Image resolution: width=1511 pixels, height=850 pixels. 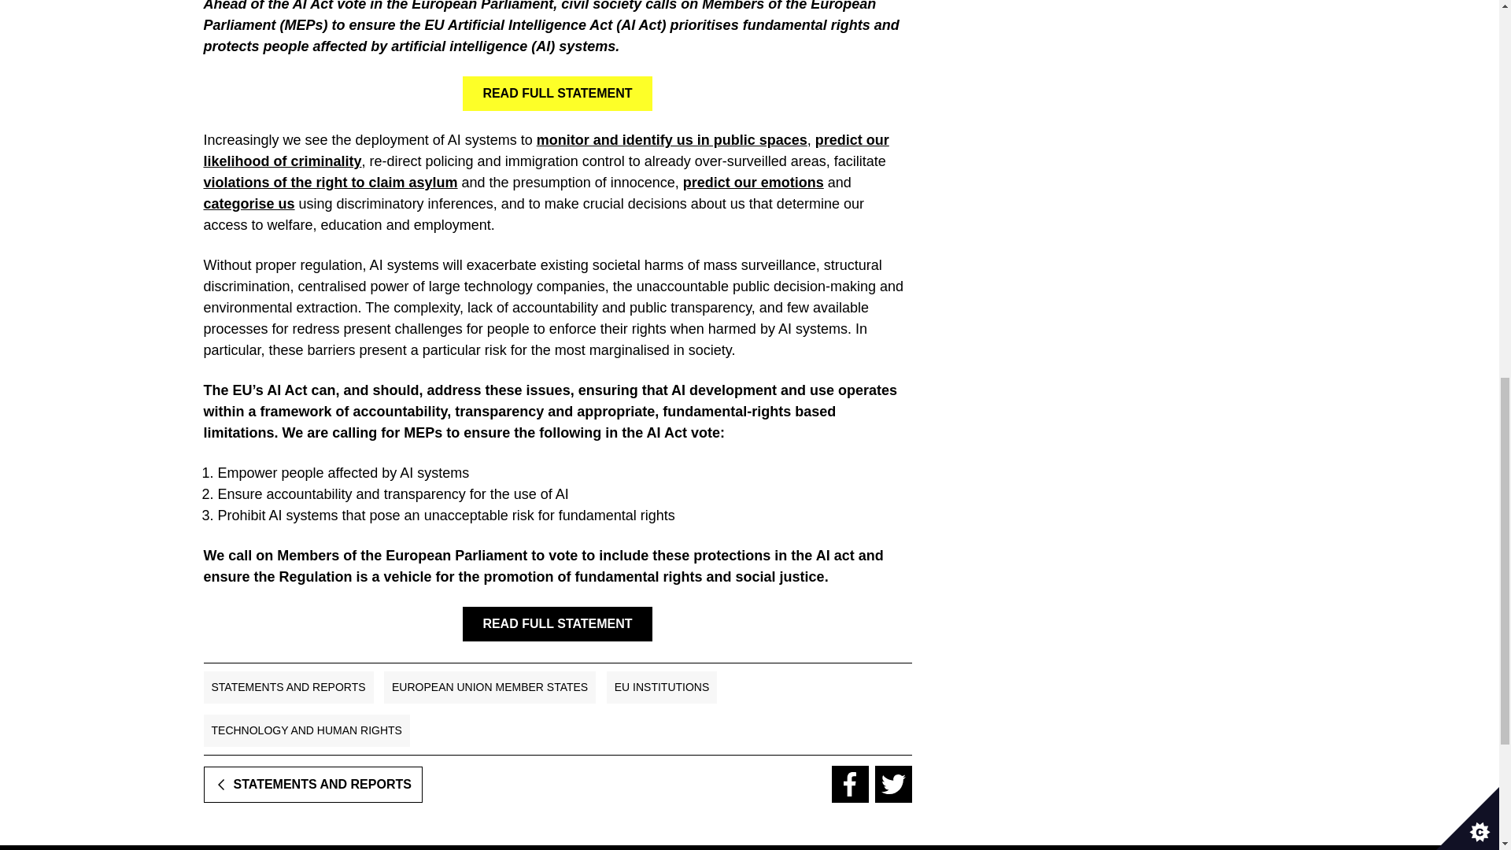 I want to click on EU INSTITUTIONS, so click(x=663, y=688).